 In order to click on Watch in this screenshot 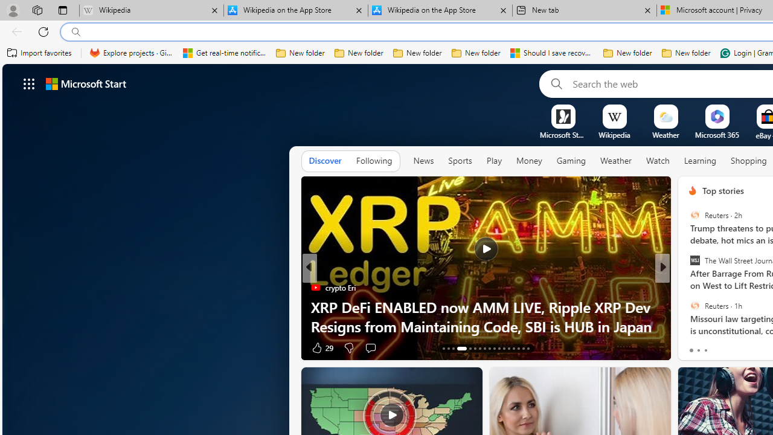, I will do `click(658, 161)`.